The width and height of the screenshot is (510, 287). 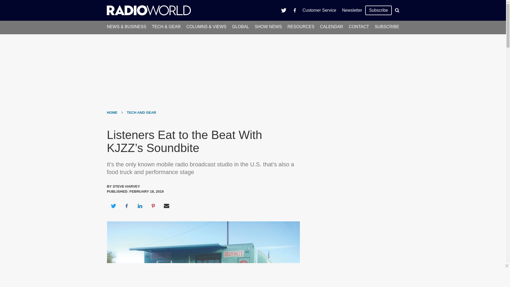 What do you see at coordinates (352, 234) in the screenshot?
I see `Advertisement` at bounding box center [352, 234].